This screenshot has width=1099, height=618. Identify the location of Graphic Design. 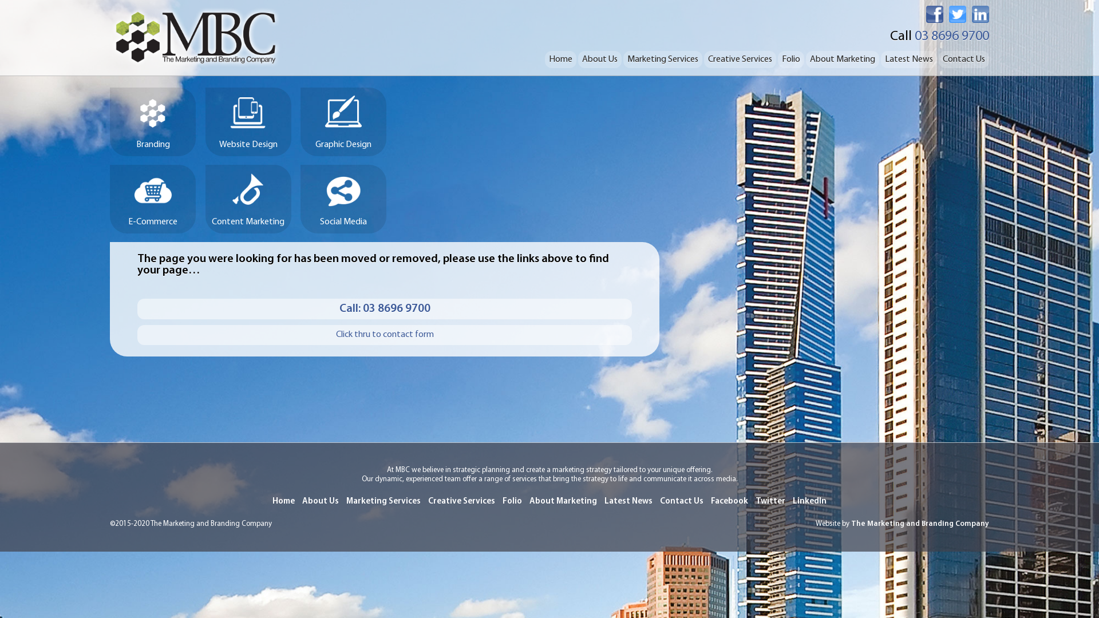
(343, 122).